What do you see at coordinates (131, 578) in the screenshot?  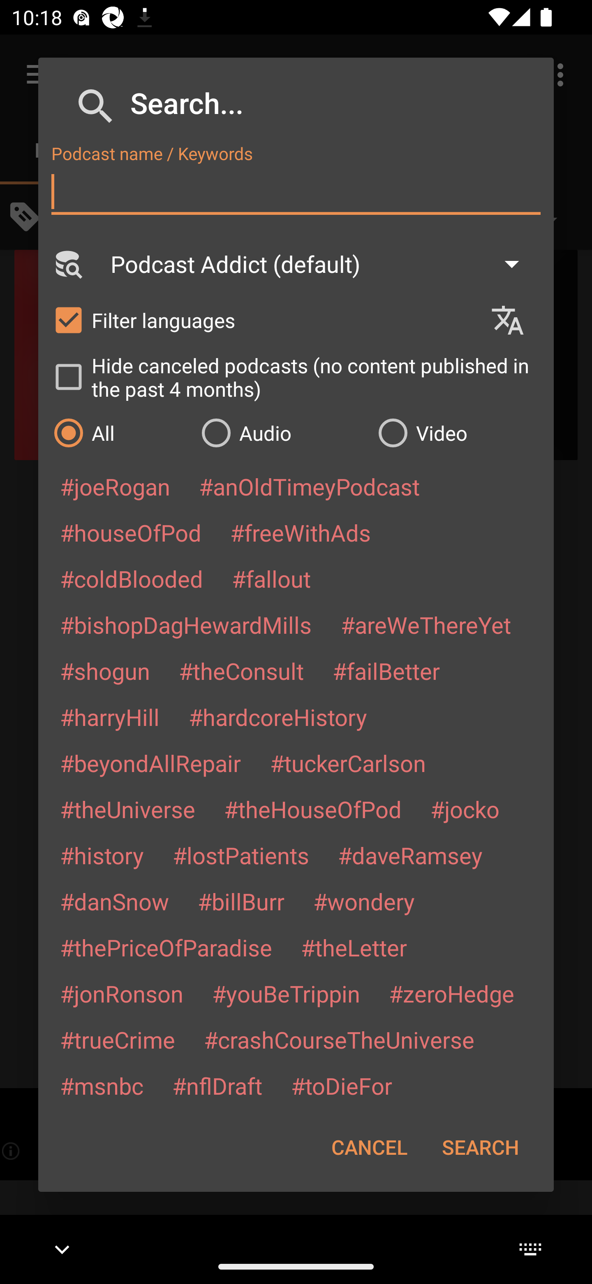 I see `#coldBlooded` at bounding box center [131, 578].